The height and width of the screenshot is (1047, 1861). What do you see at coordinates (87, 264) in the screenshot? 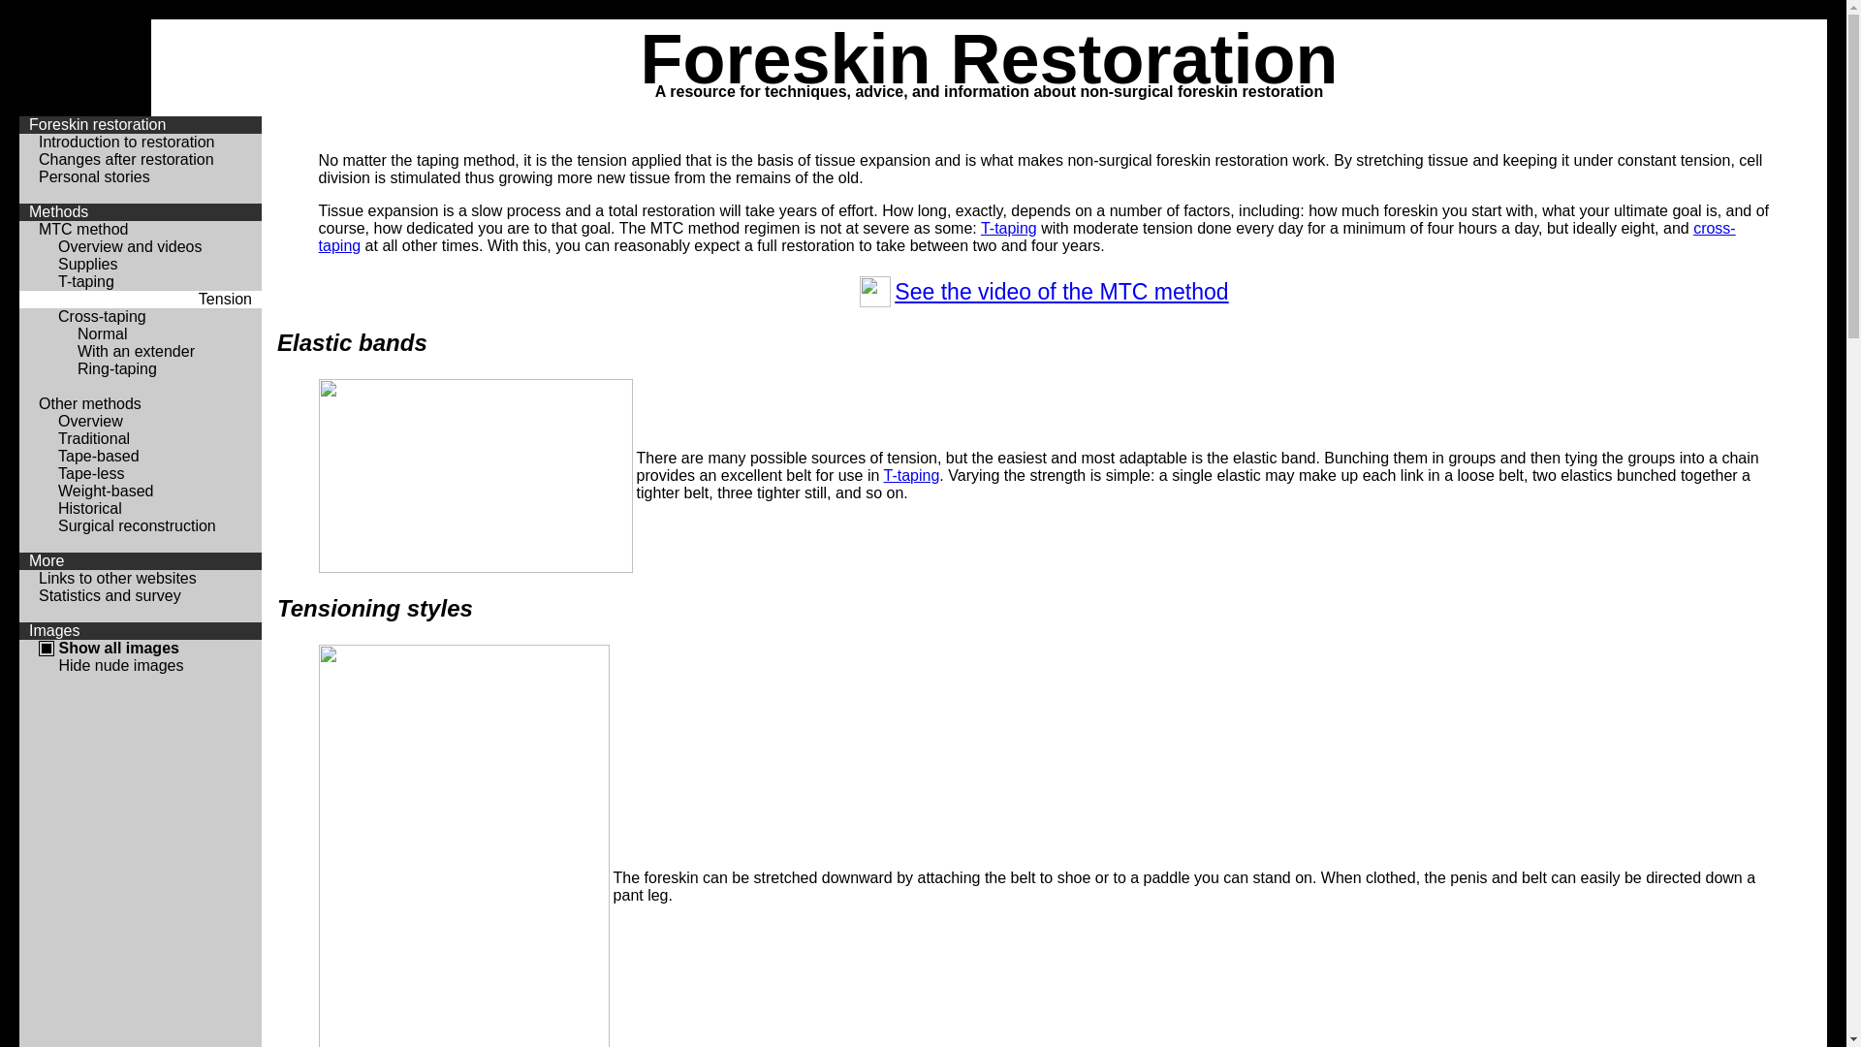
I see `Supplies` at bounding box center [87, 264].